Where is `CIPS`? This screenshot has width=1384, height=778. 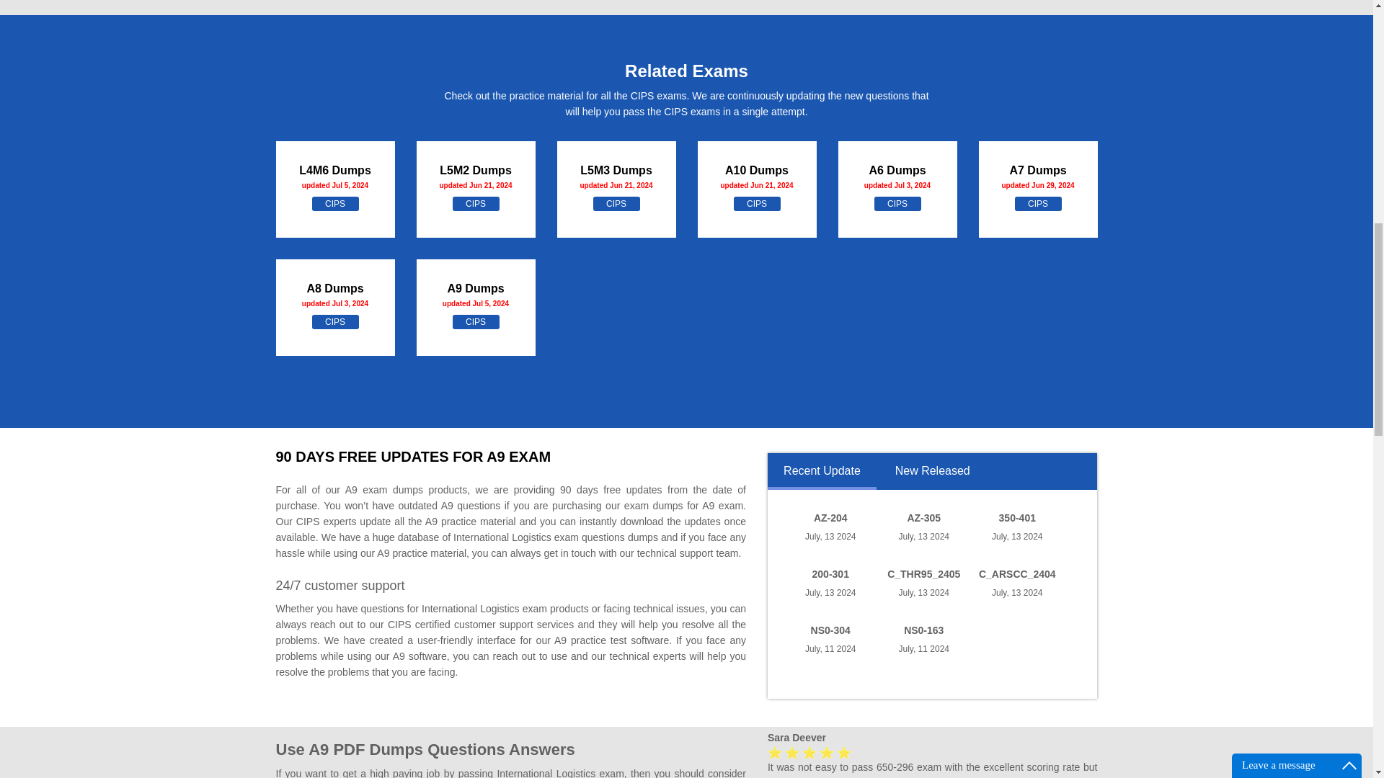
CIPS is located at coordinates (897, 203).